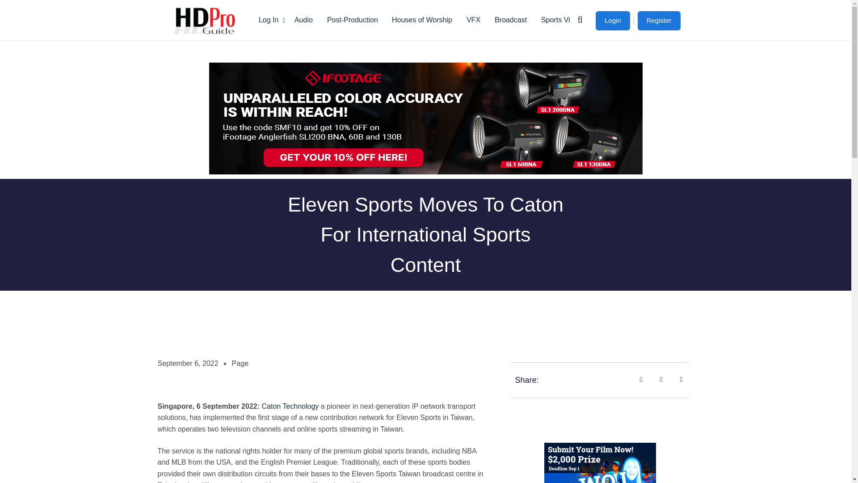 The image size is (858, 483). Describe the element at coordinates (473, 20) in the screenshot. I see `VFX` at that location.